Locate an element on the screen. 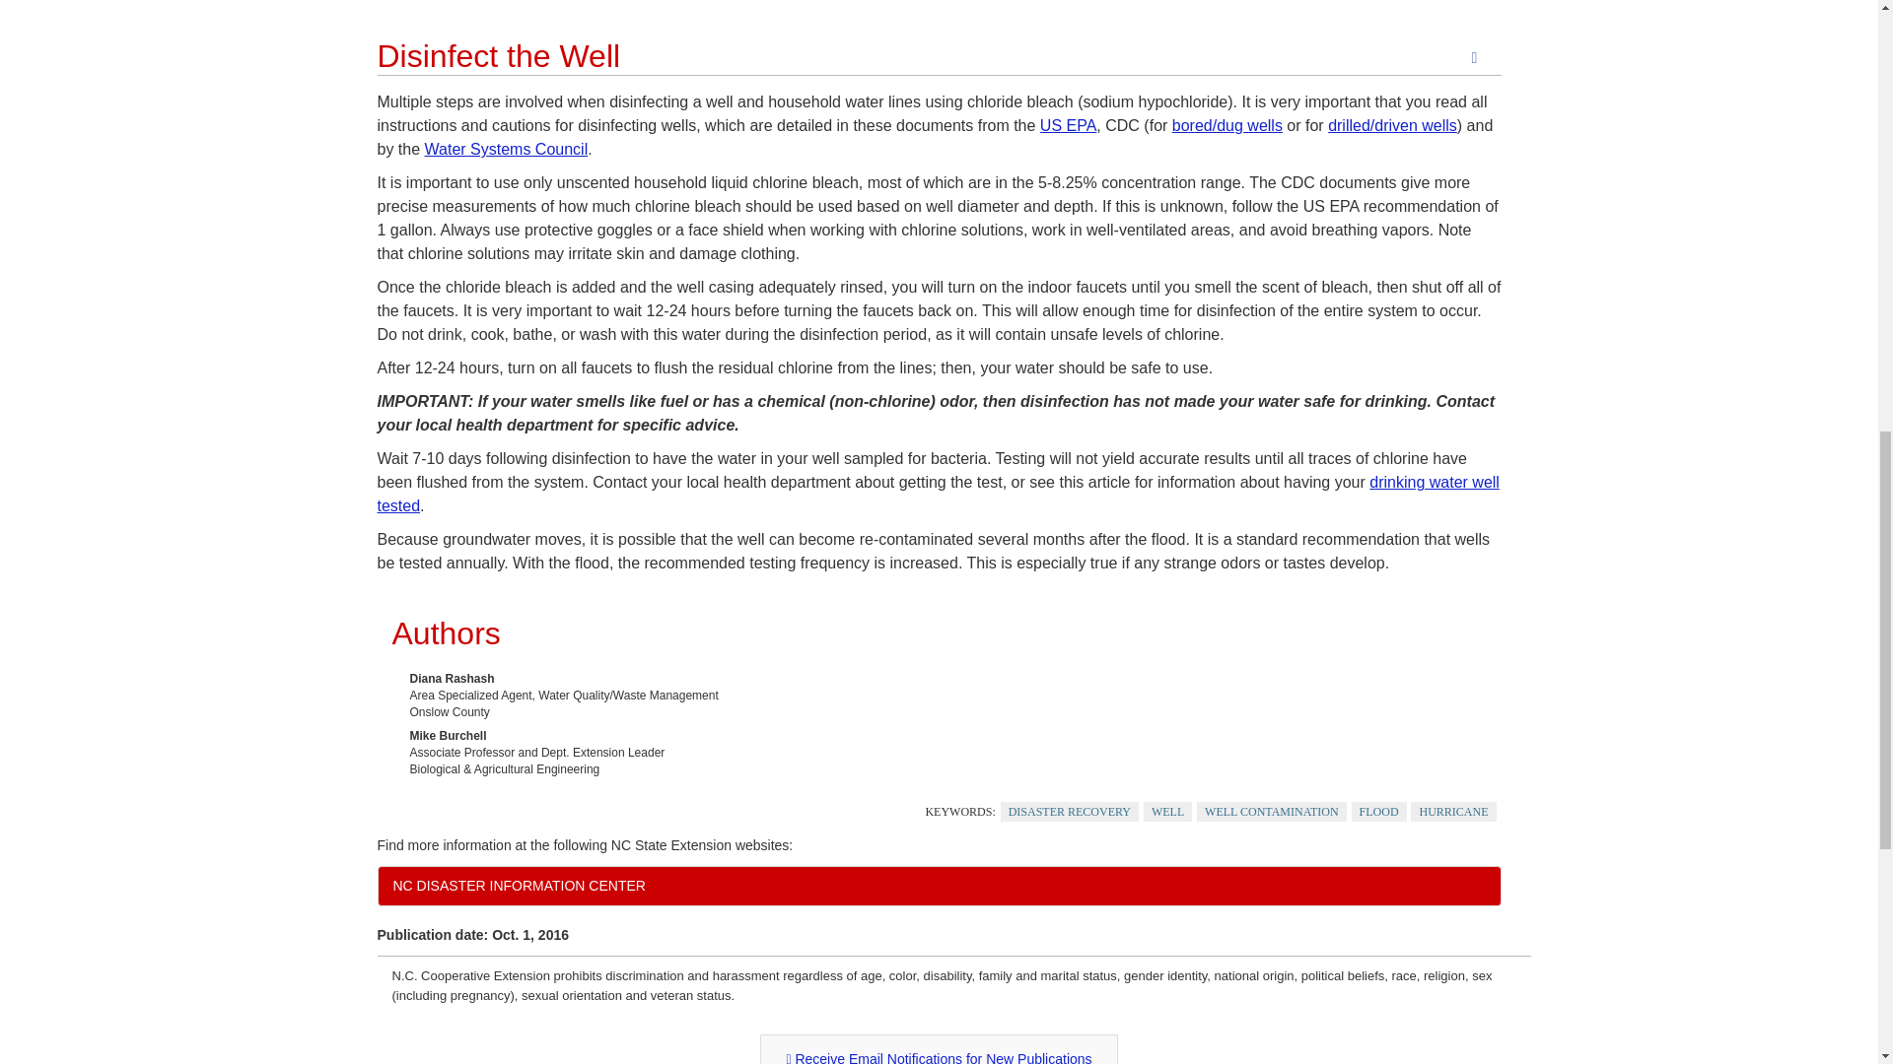 Image resolution: width=1893 pixels, height=1064 pixels. Receive Email Notifications for New Publications is located at coordinates (939, 1048).